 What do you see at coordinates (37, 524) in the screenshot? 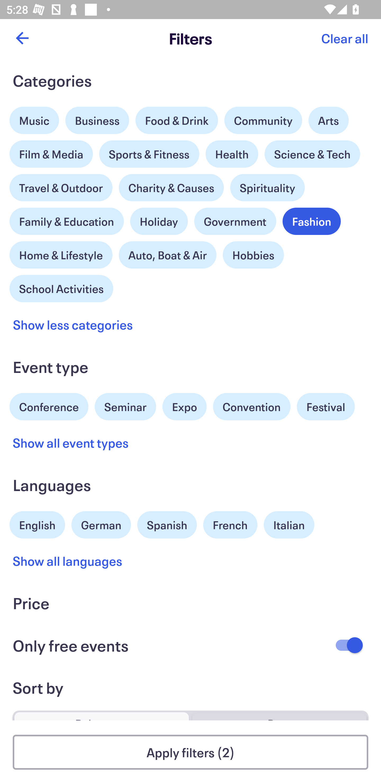
I see `English` at bounding box center [37, 524].